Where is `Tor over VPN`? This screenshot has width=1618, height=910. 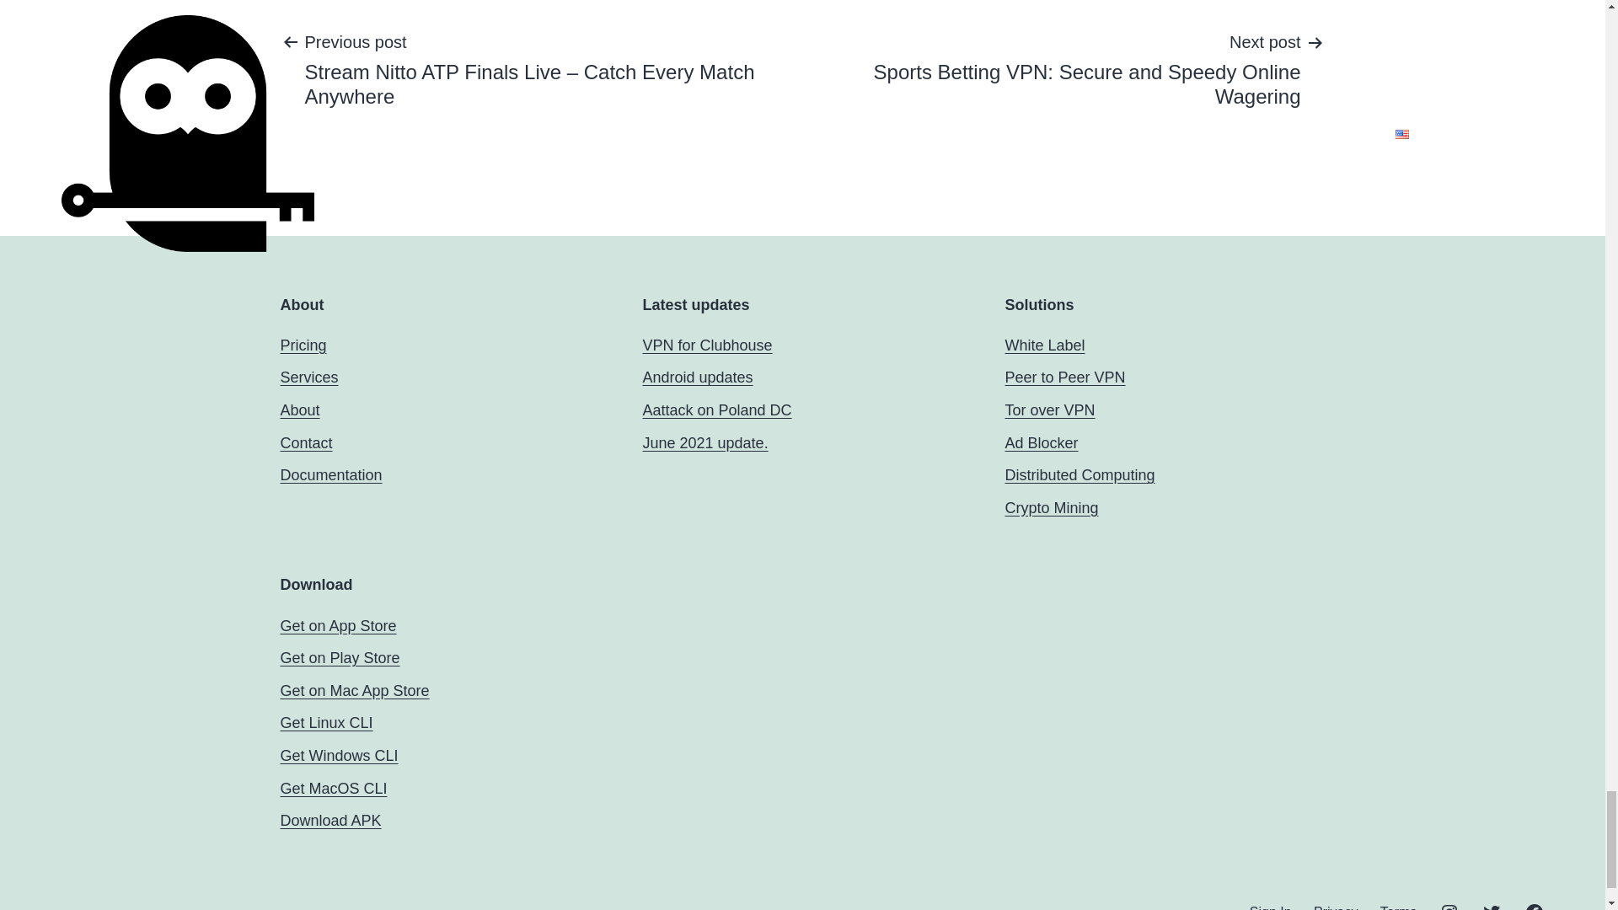
Tor over VPN is located at coordinates (1050, 409).